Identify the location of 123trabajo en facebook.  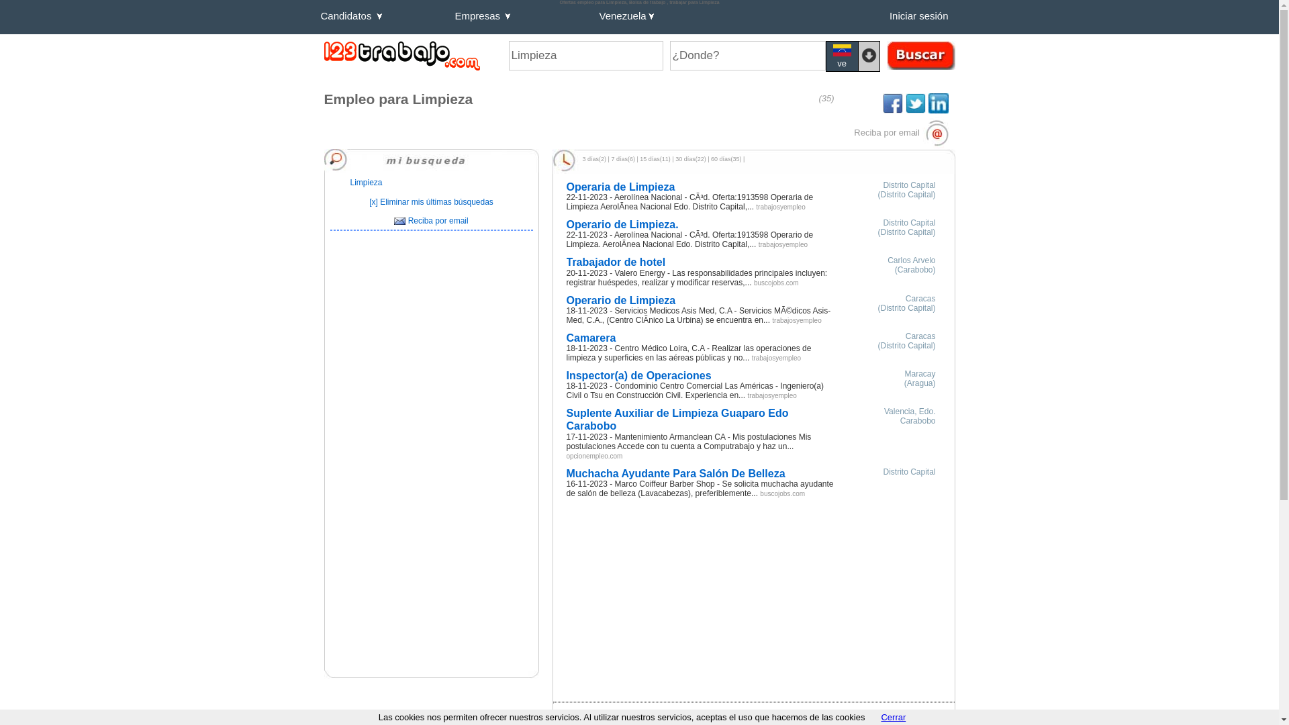
(893, 103).